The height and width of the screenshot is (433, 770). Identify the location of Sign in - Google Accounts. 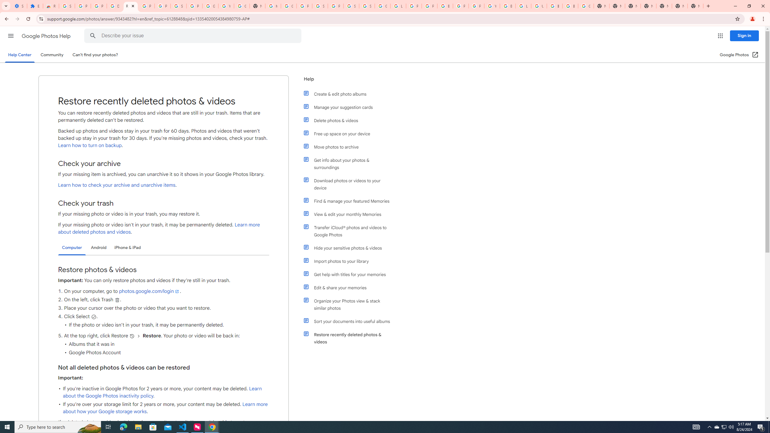
(320, 6).